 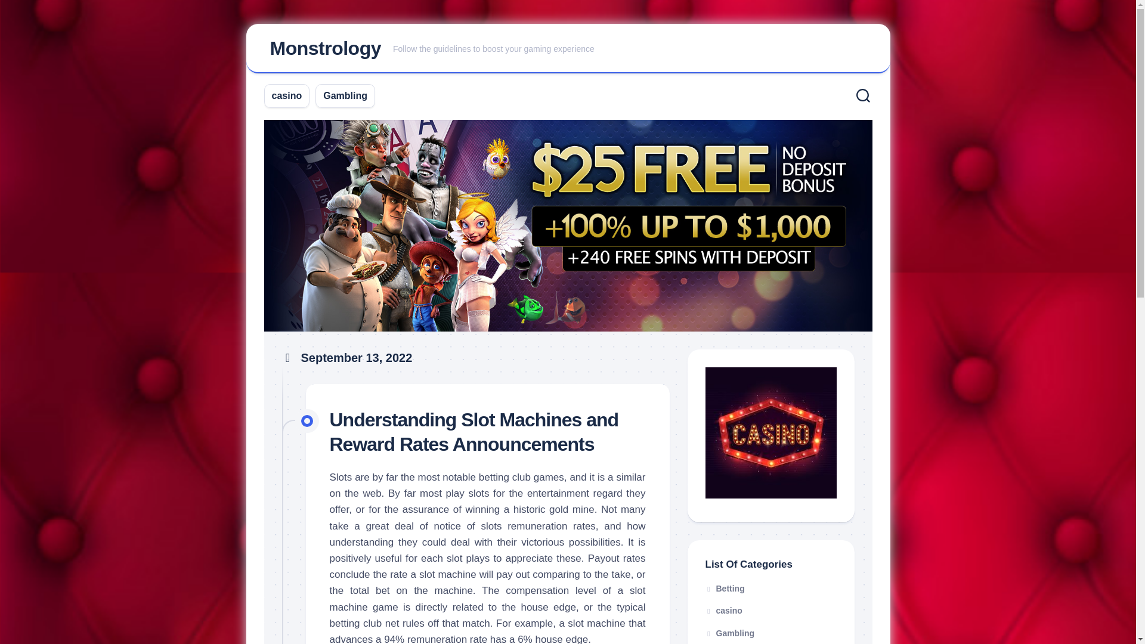 What do you see at coordinates (474, 432) in the screenshot?
I see `Understanding Slot Machines and Reward Rates Announcements` at bounding box center [474, 432].